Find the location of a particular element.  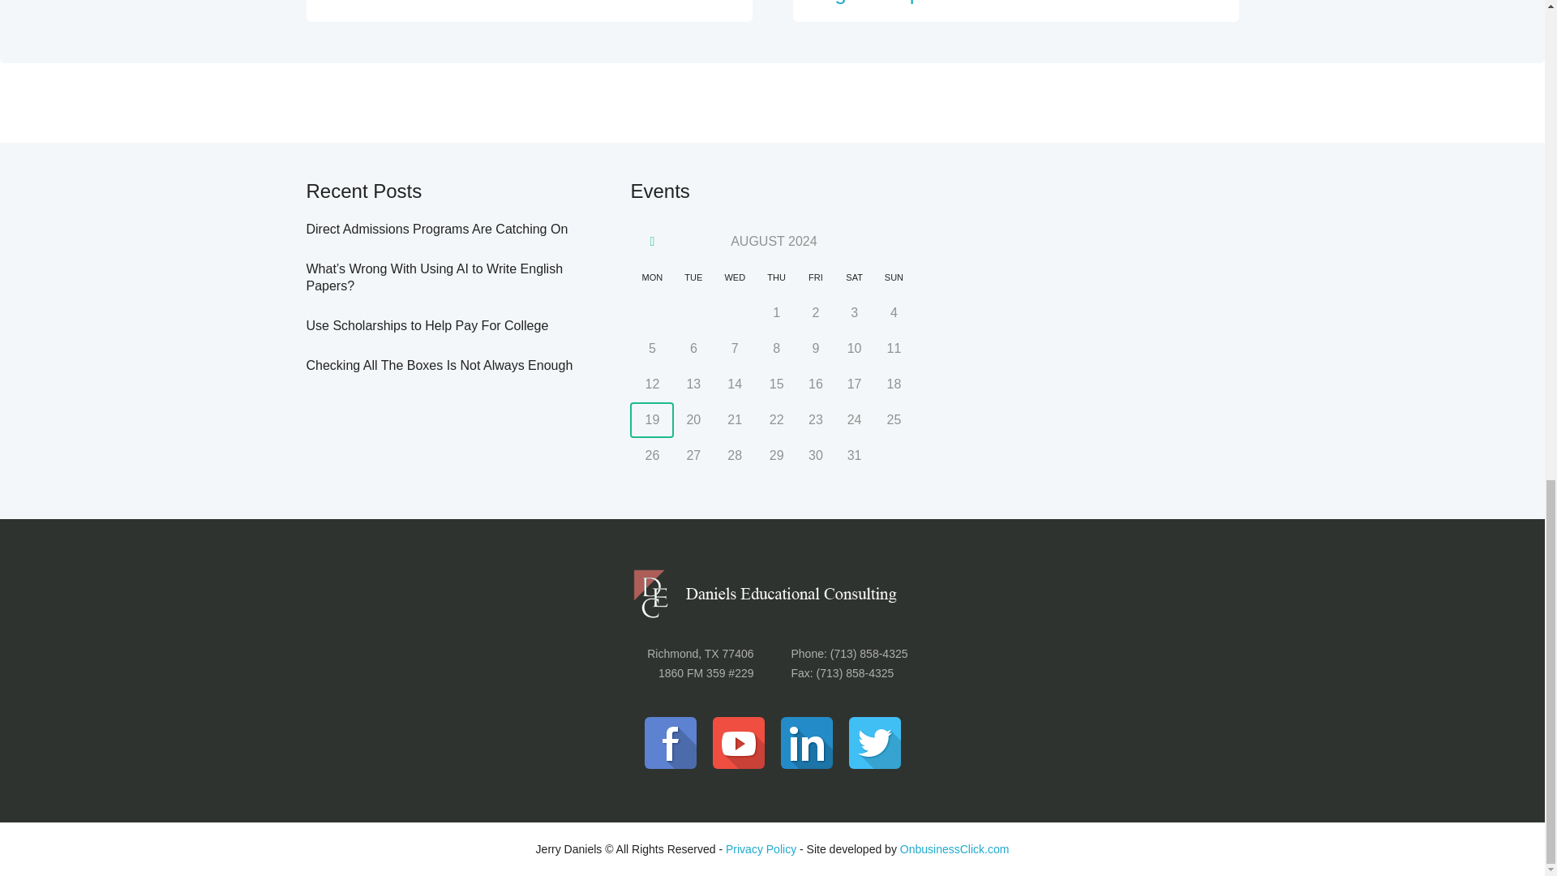

Sunday is located at coordinates (894, 277).